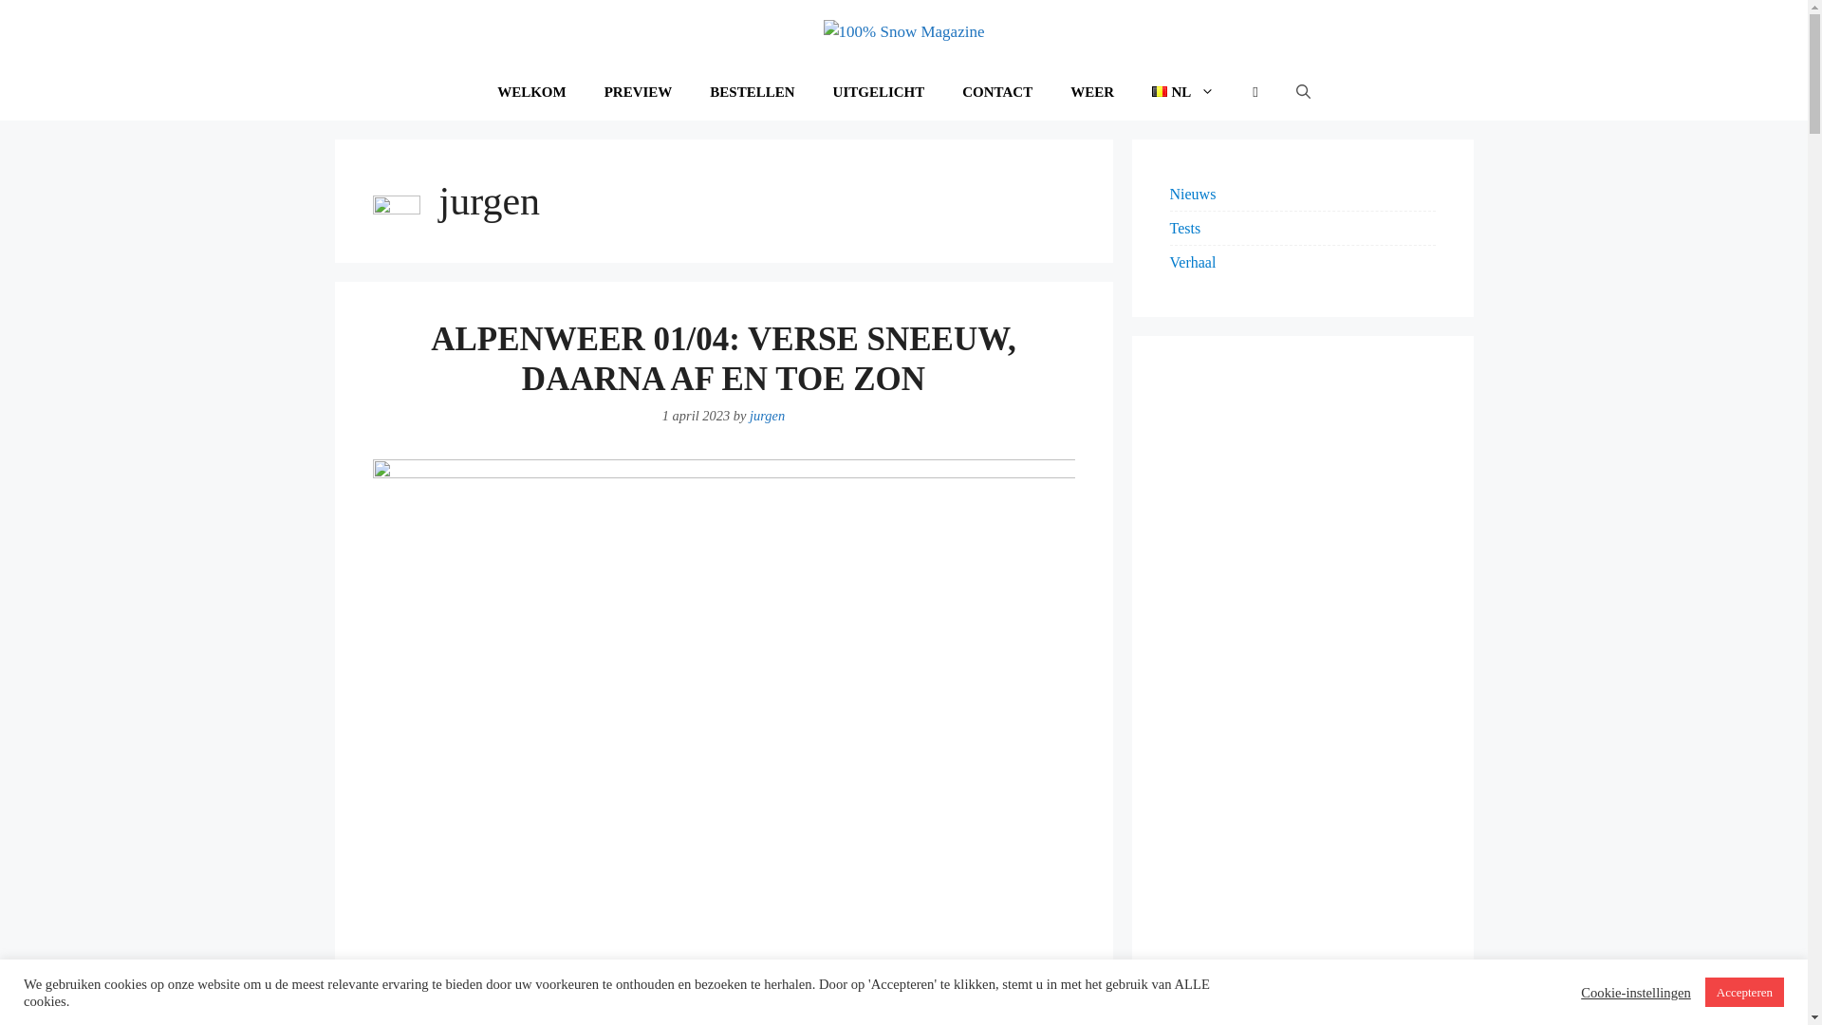 The width and height of the screenshot is (1822, 1025). Describe the element at coordinates (1636, 992) in the screenshot. I see `Cookie-instellingen` at that location.